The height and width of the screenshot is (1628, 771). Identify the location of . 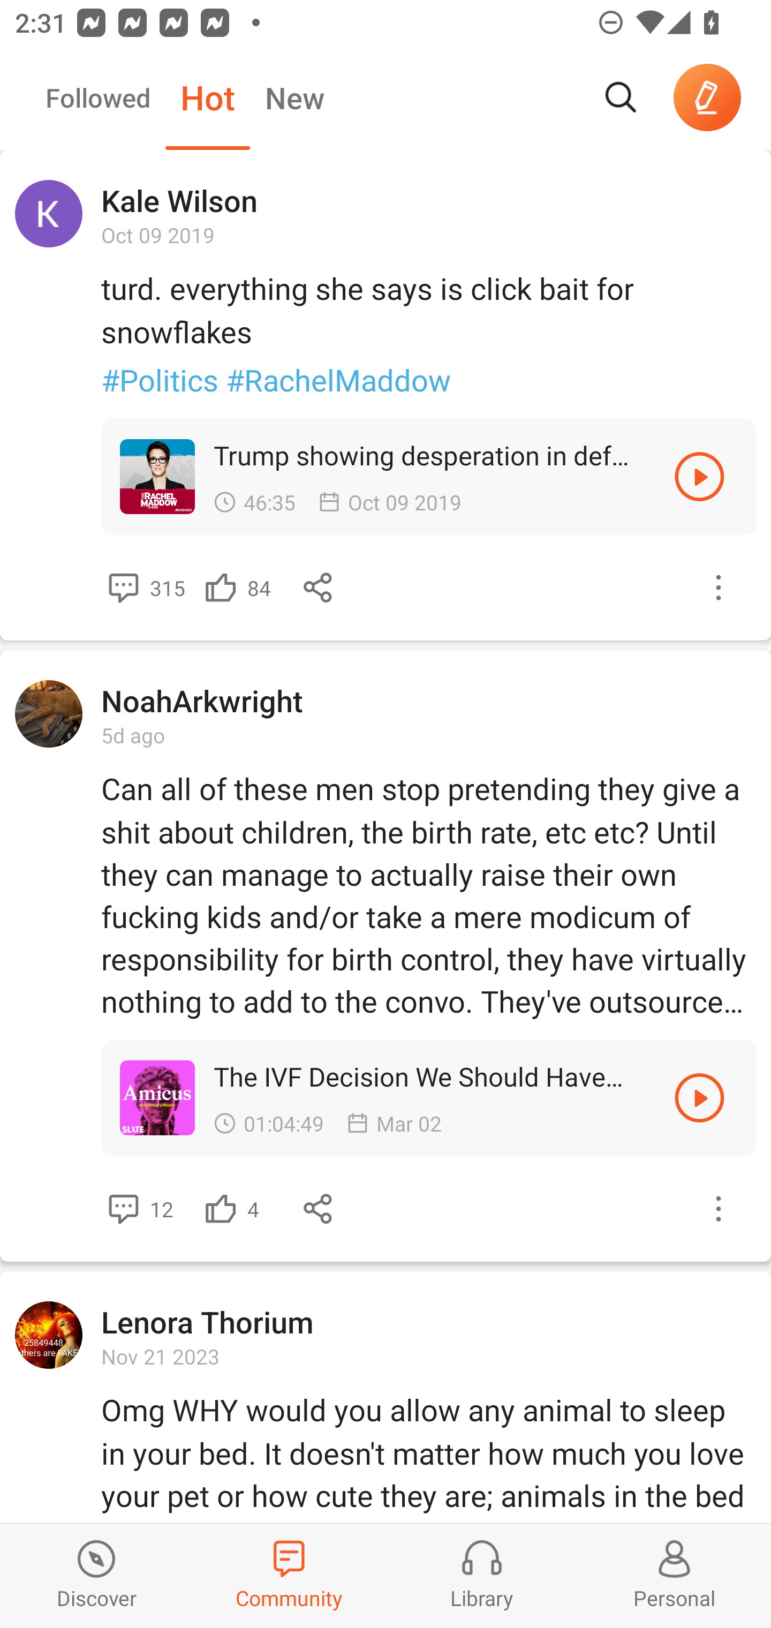
(123, 587).